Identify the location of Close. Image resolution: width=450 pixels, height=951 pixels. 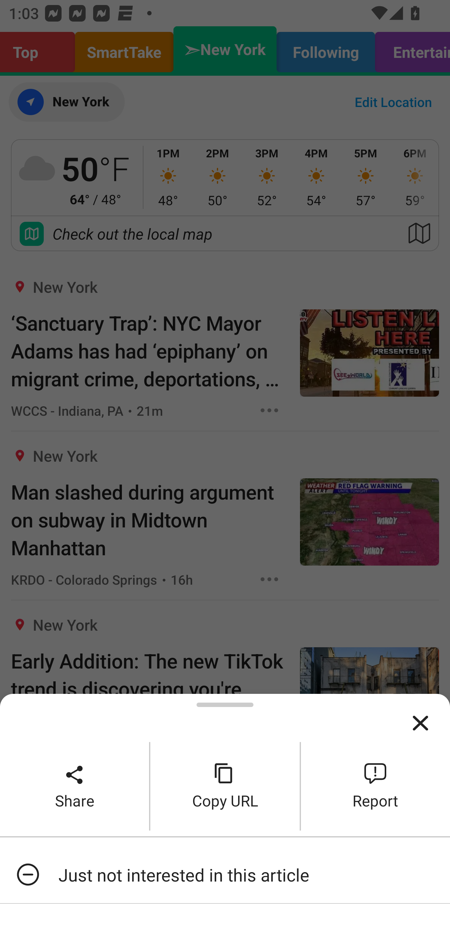
(420, 723).